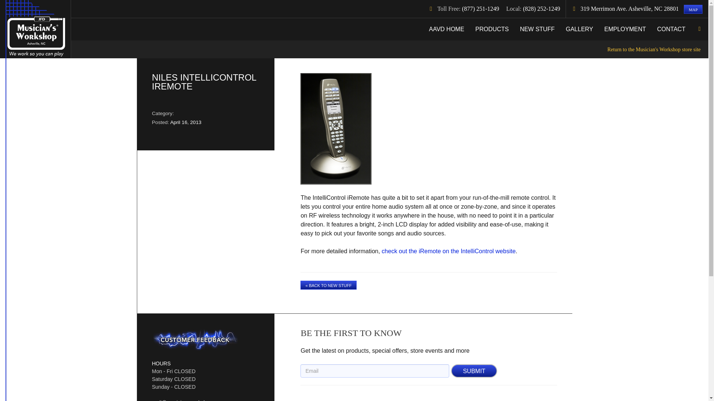 The width and height of the screenshot is (714, 401). I want to click on Musician's Workshop, so click(35, 29).